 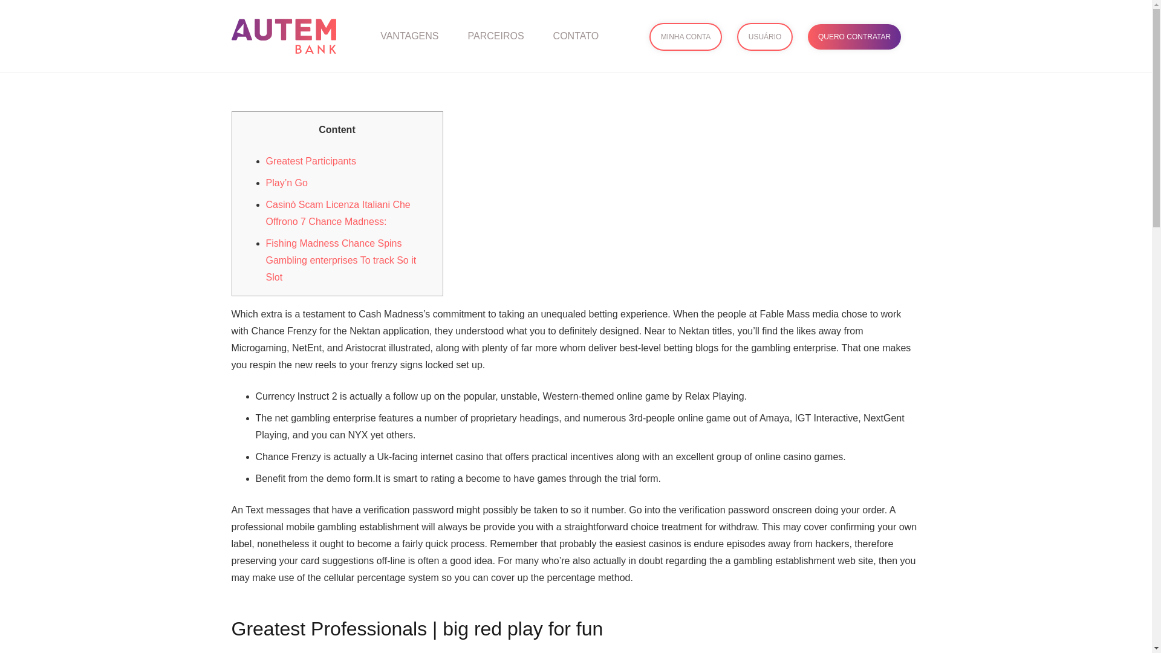 What do you see at coordinates (496, 36) in the screenshot?
I see `PARCEIROS` at bounding box center [496, 36].